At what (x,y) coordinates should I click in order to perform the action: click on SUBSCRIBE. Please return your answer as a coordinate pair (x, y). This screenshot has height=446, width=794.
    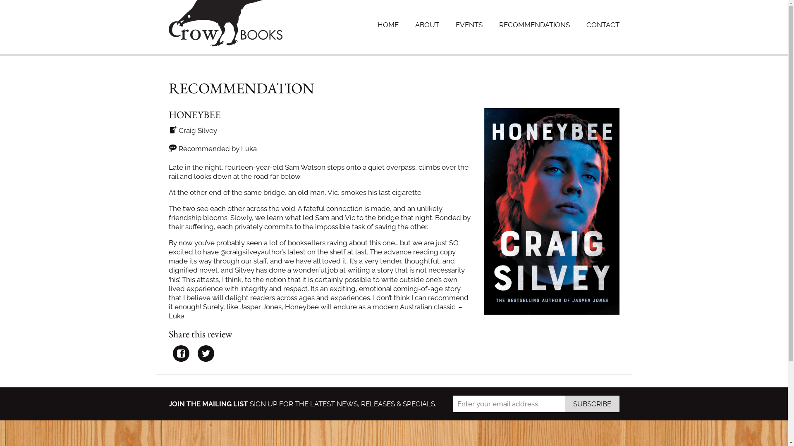
    Looking at the image, I should click on (592, 404).